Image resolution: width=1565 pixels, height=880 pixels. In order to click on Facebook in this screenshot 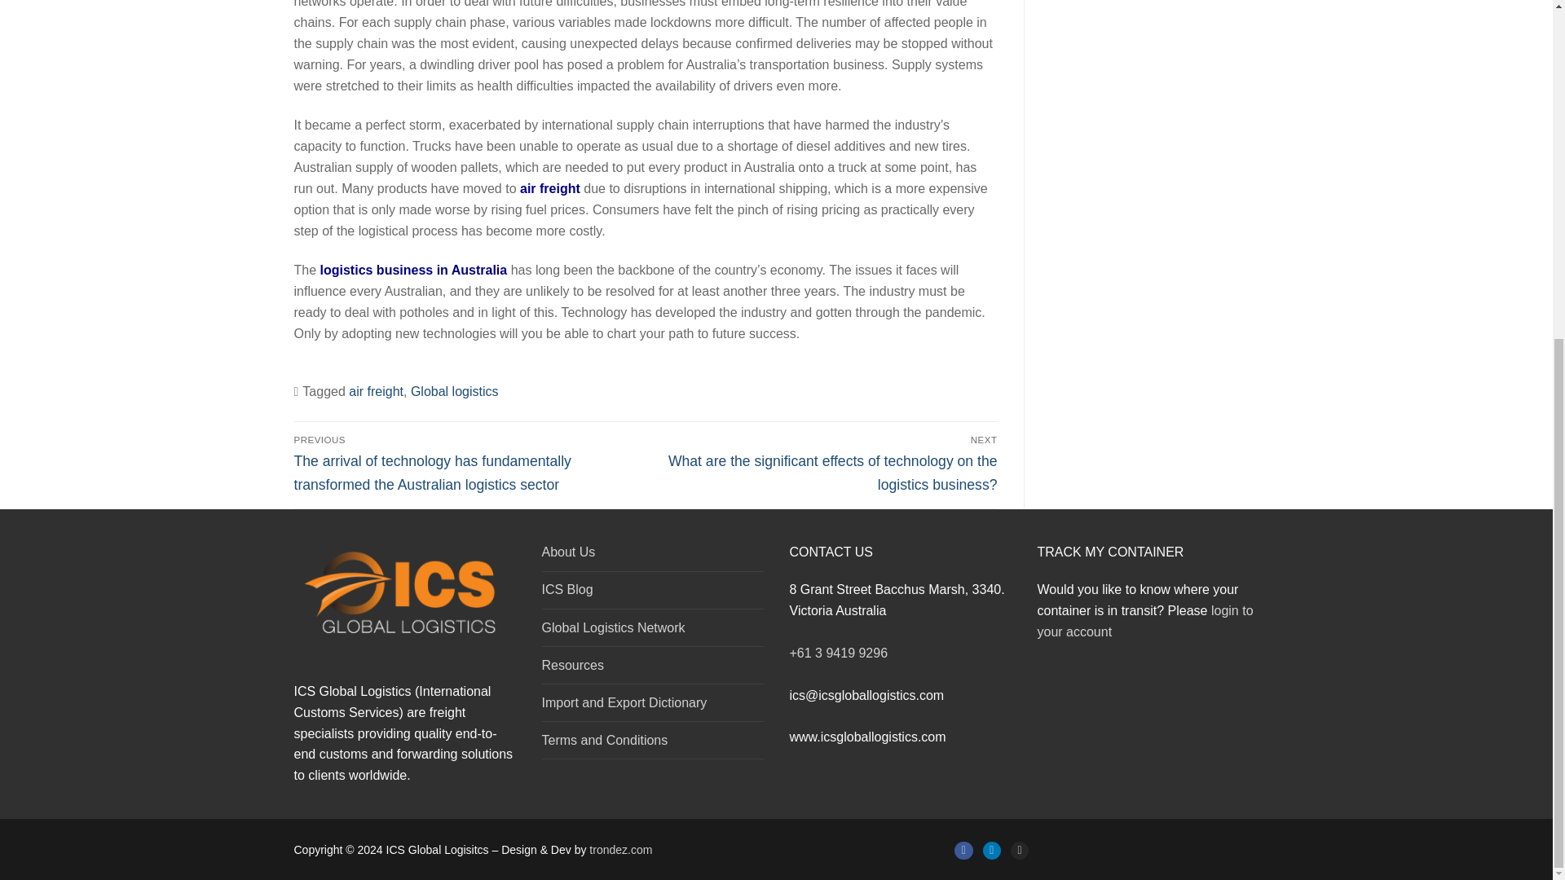, I will do `click(963, 850)`.